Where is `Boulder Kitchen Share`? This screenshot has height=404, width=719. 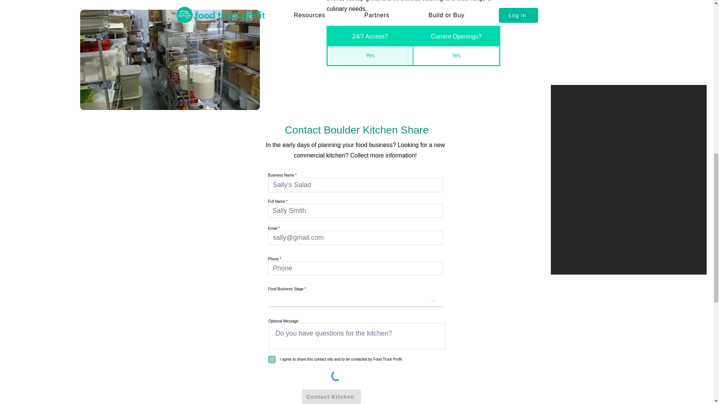 Boulder Kitchen Share is located at coordinates (170, 60).